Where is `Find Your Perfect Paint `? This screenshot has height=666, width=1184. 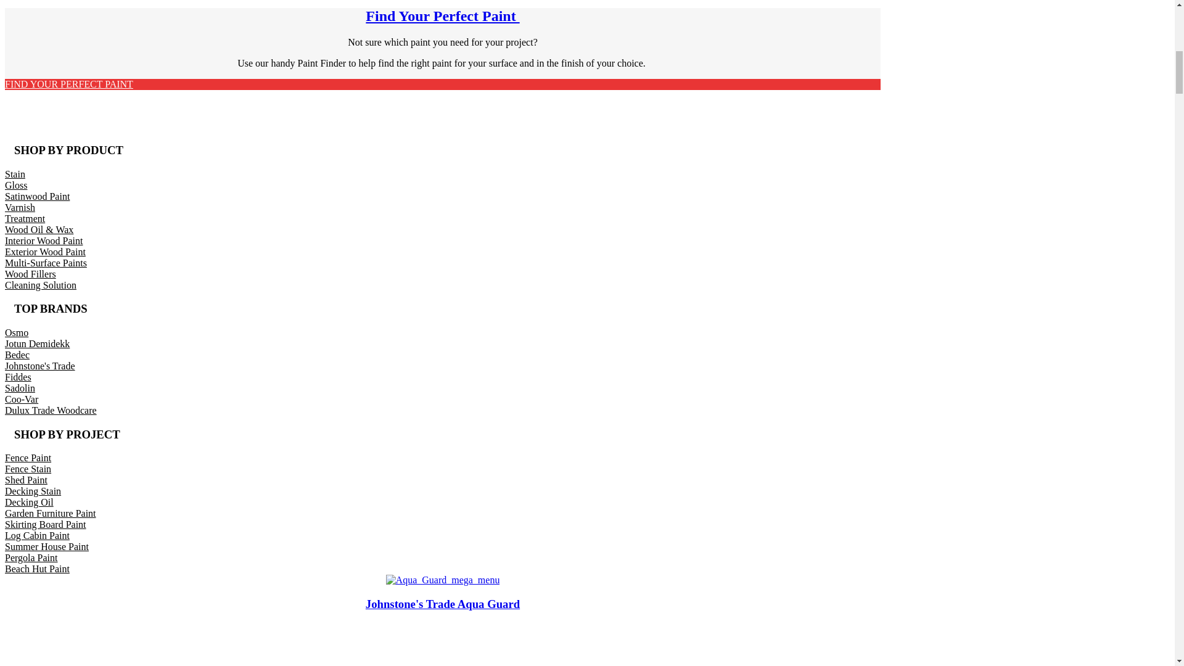 Find Your Perfect Paint  is located at coordinates (443, 15).